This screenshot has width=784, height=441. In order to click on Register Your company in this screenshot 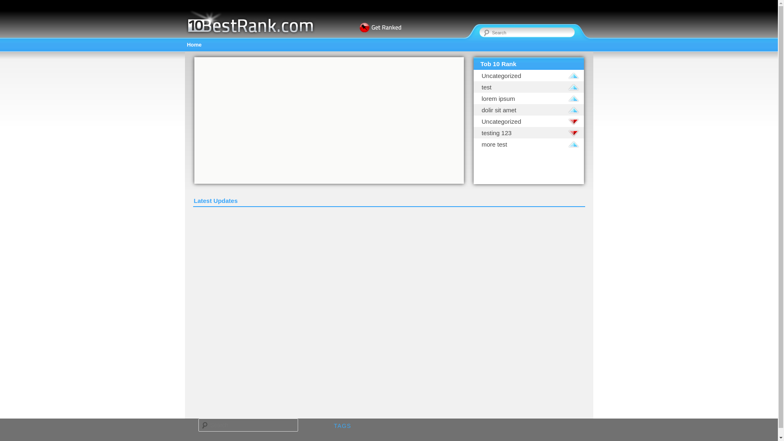, I will do `click(361, 33)`.